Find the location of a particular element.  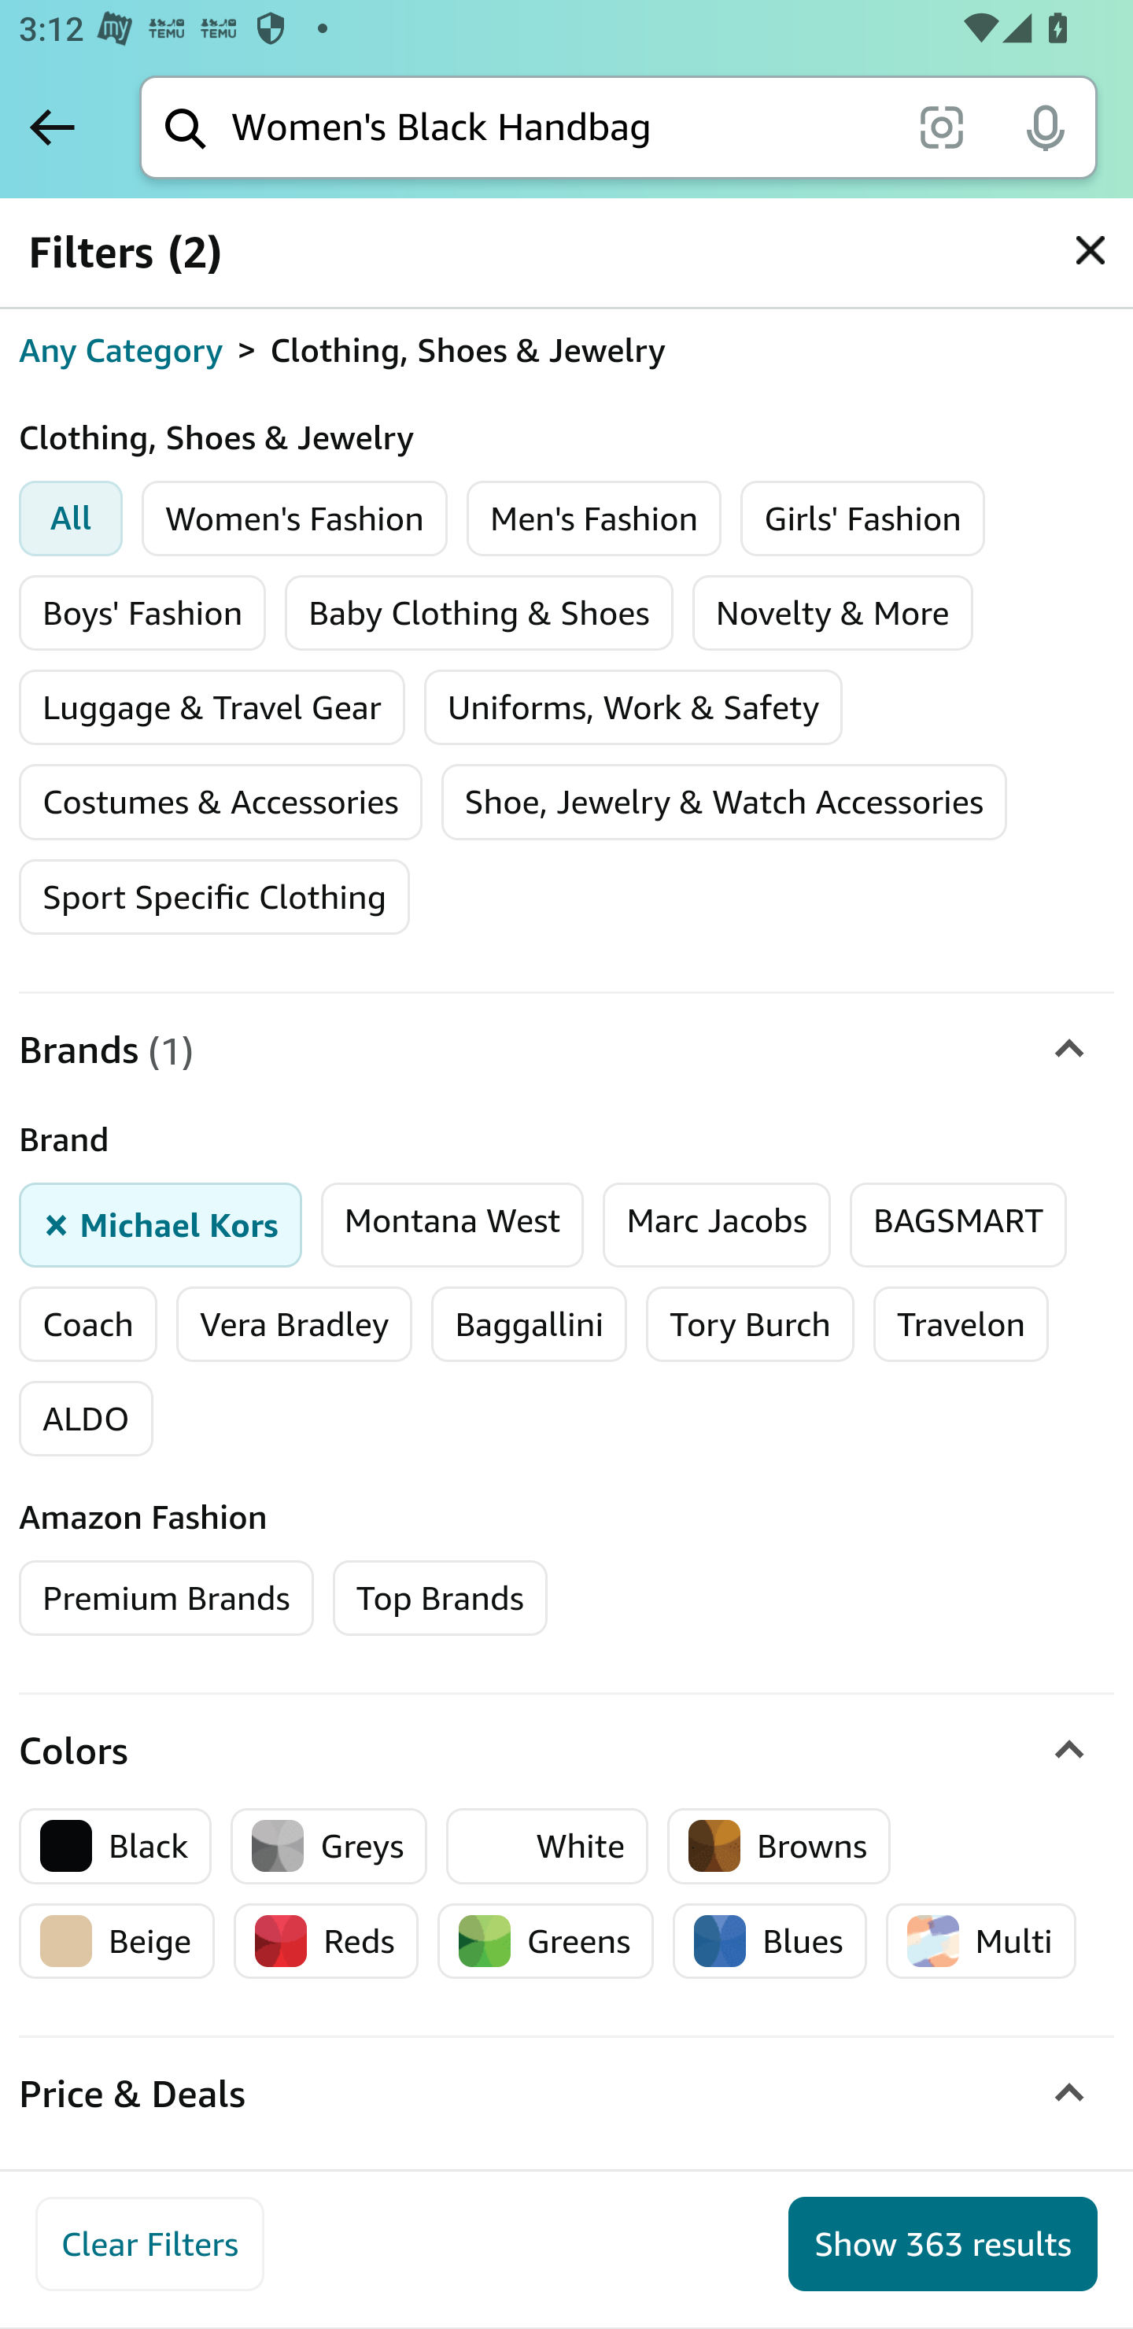

BAGSMART is located at coordinates (960, 1224).